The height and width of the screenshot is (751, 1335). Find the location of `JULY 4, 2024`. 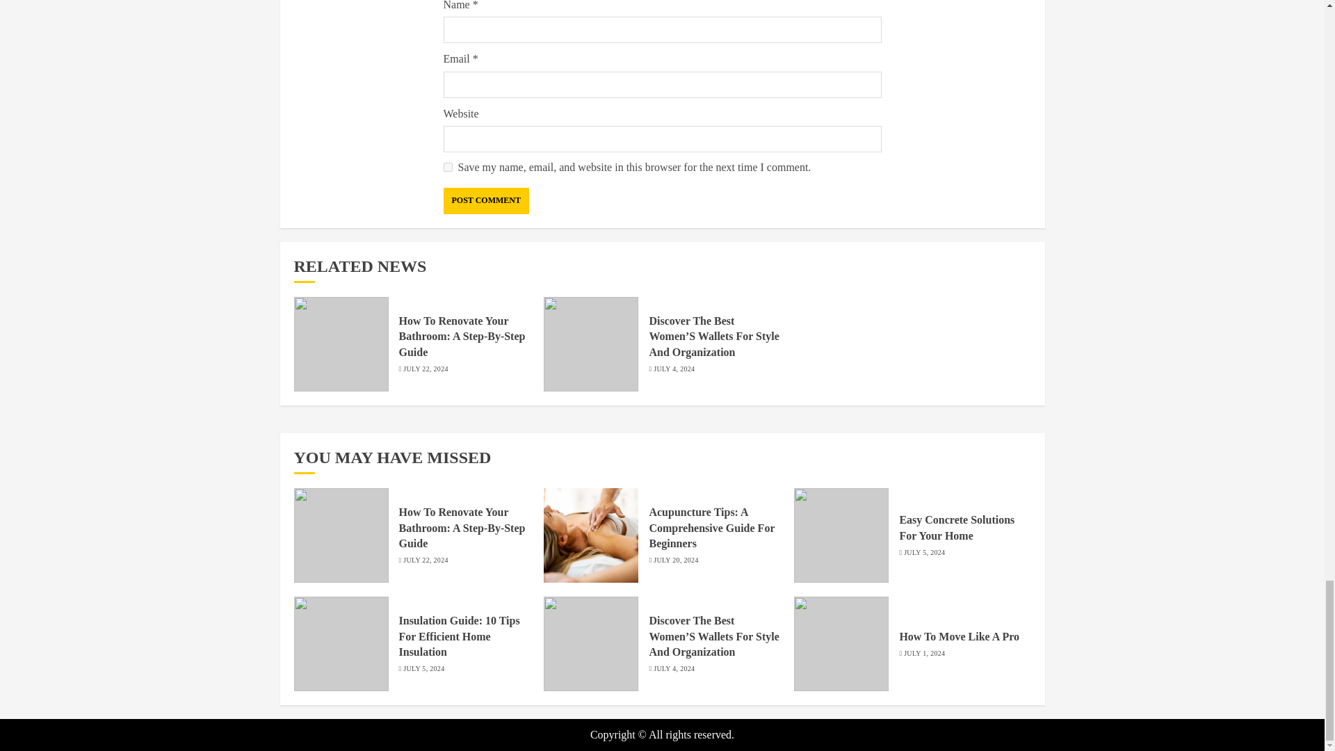

JULY 4, 2024 is located at coordinates (674, 369).